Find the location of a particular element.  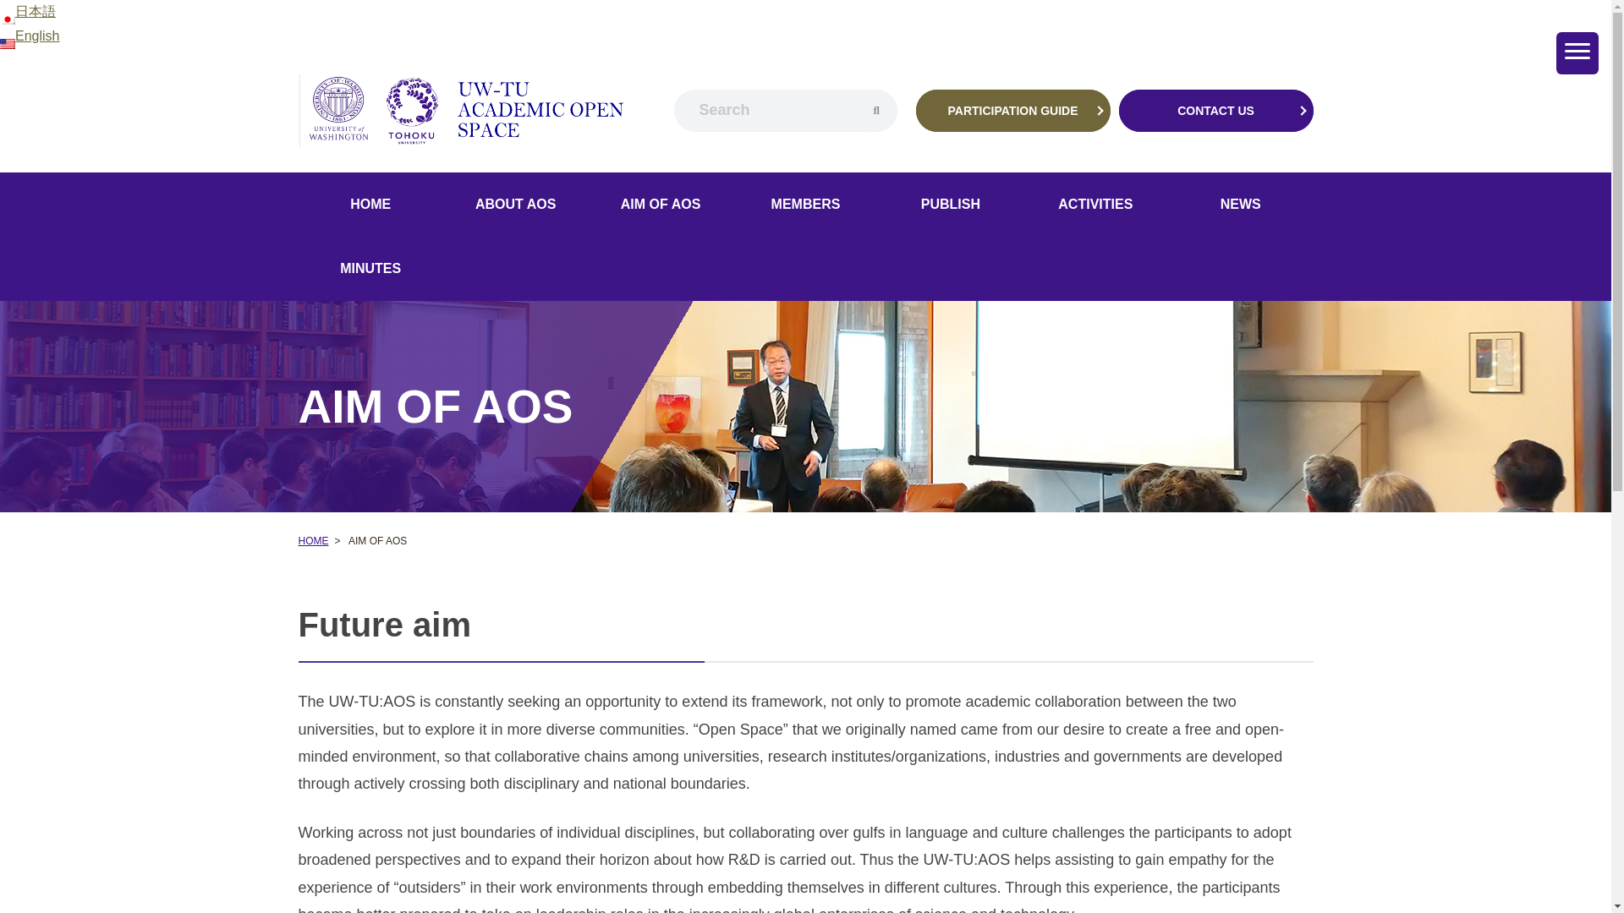

CONTACT US is located at coordinates (1215, 110).